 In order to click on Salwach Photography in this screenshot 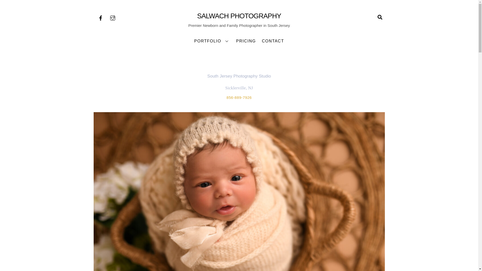, I will do `click(239, 41)`.